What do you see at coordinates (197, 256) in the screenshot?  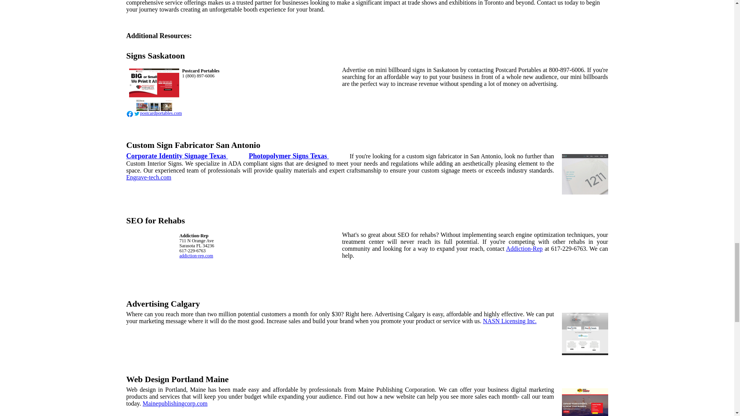 I see `addiction-rep.com` at bounding box center [197, 256].